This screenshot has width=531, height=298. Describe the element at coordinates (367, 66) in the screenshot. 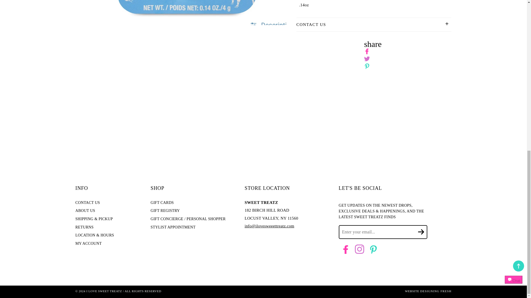

I see `Share on Pinterest` at that location.